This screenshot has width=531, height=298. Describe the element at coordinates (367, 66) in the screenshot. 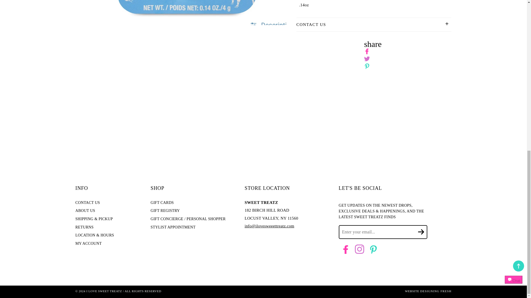

I see `Share on Pinterest` at that location.